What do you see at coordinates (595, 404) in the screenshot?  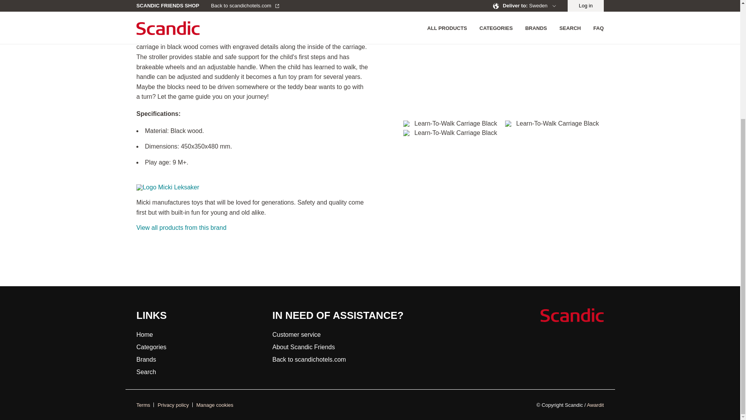 I see `Awardit` at bounding box center [595, 404].